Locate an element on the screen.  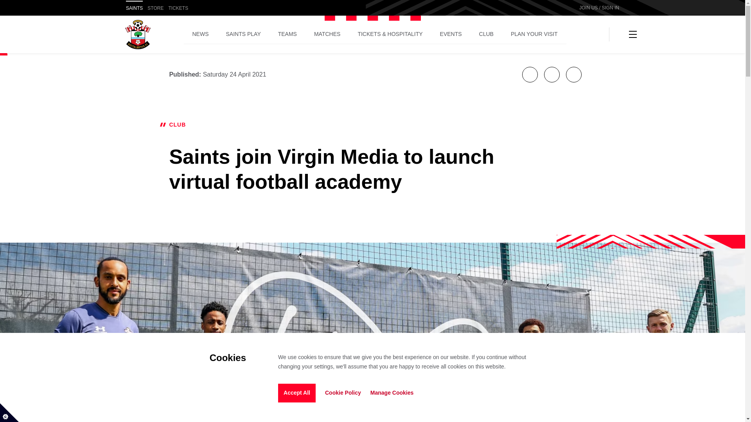
twitter is located at coordinates (552, 74).